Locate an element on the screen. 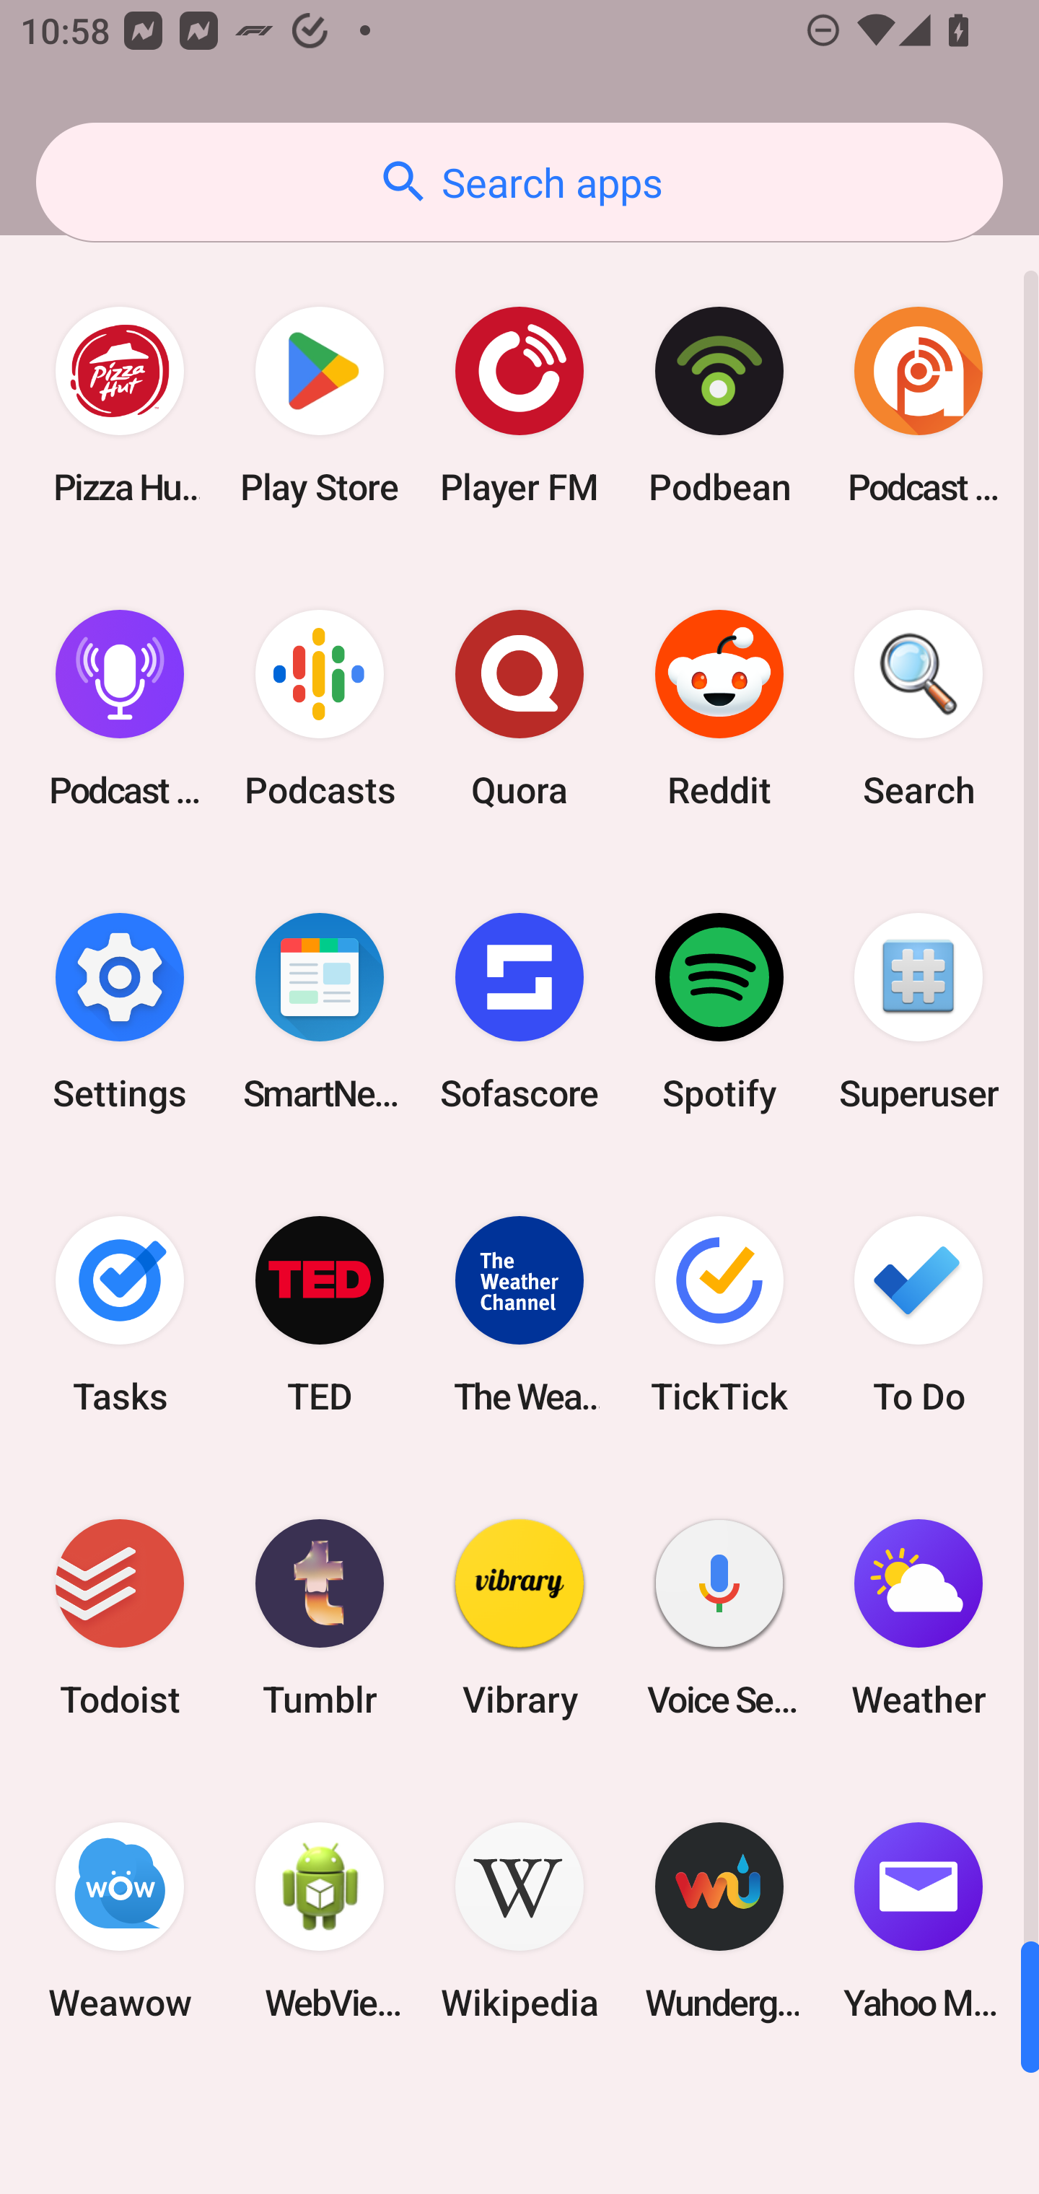  Settings is located at coordinates (120, 1011).